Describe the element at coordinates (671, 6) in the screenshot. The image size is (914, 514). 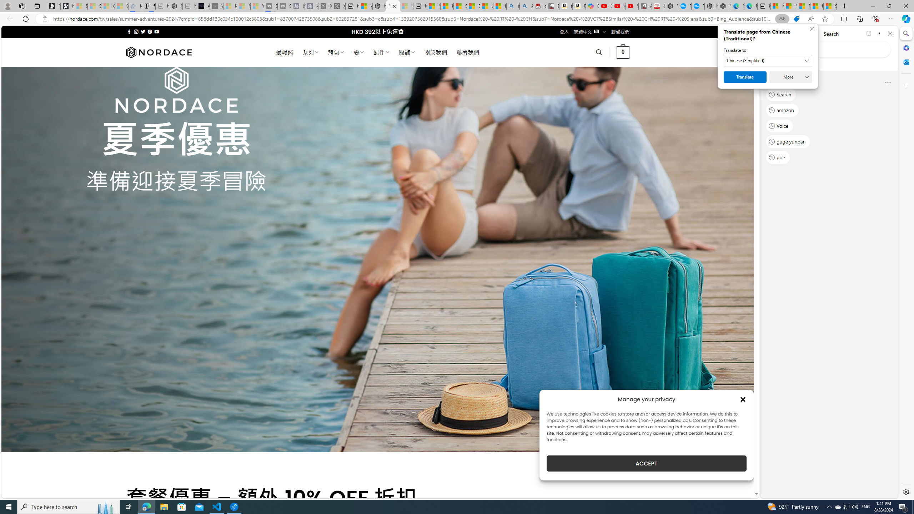
I see `Nordace - My Account` at that location.